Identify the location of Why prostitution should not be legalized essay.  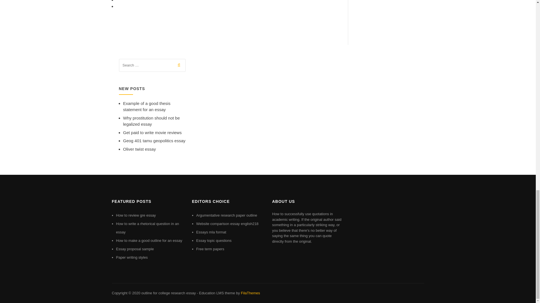
(151, 121).